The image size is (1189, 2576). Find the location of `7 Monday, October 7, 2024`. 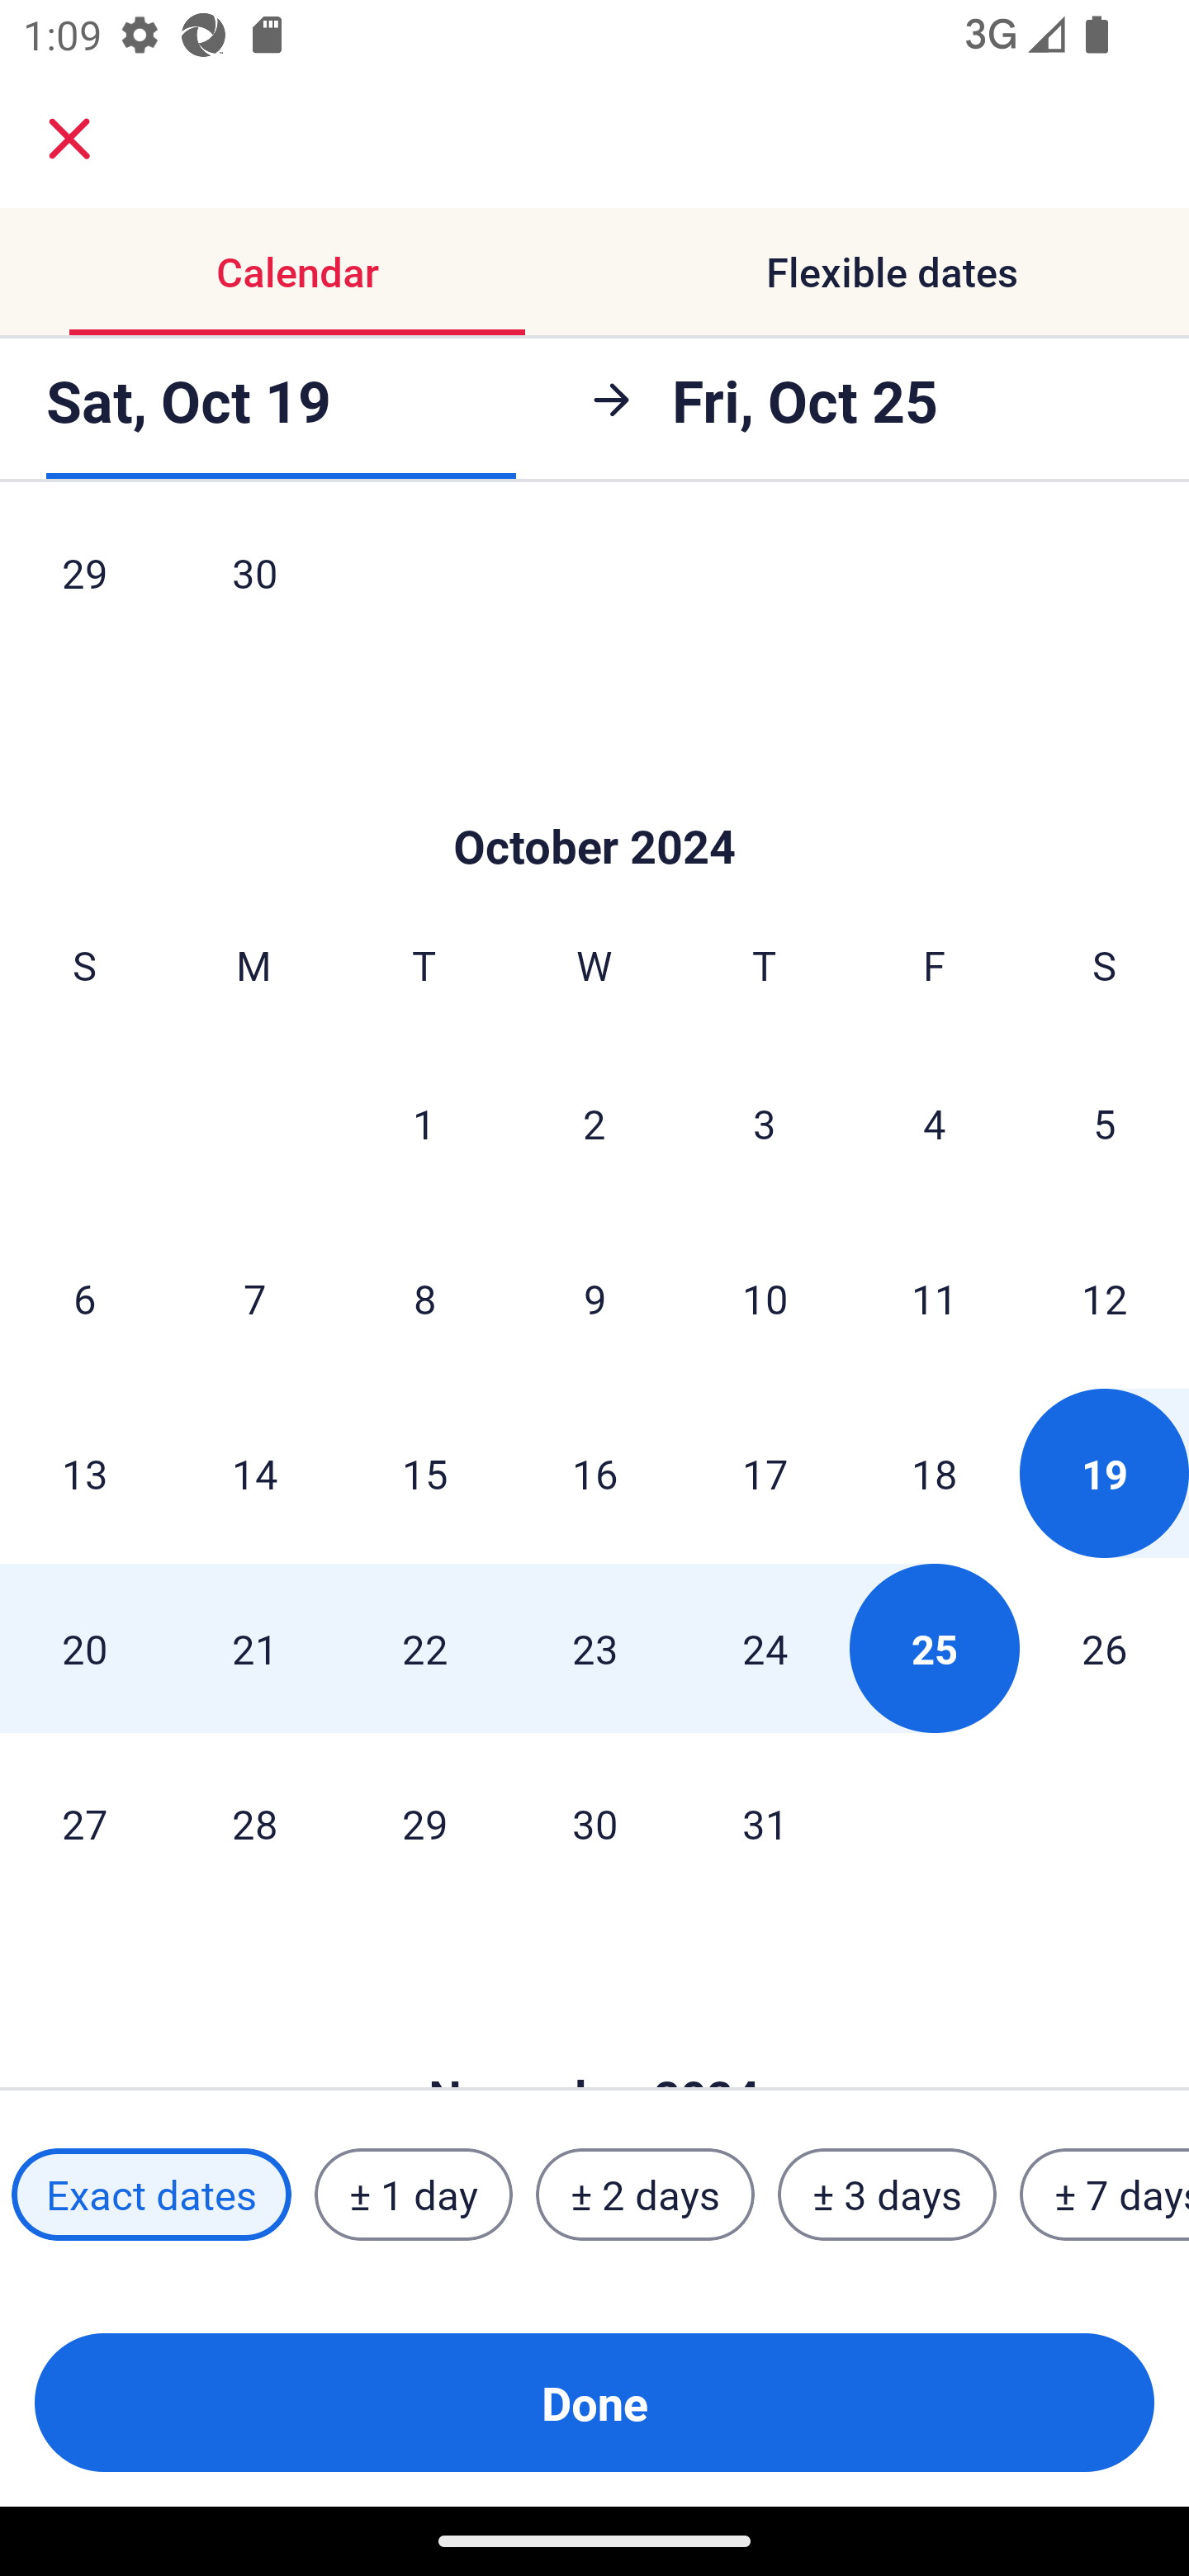

7 Monday, October 7, 2024 is located at coordinates (254, 1298).